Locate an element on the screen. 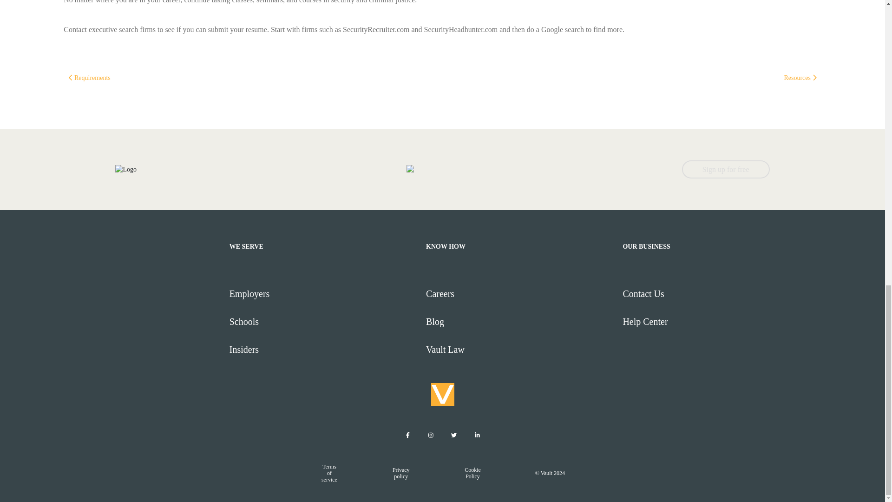  Help Center is located at coordinates (717, 322).